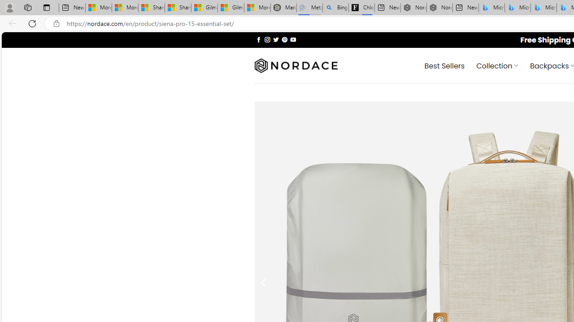  I want to click on Manatee Mortality Statistics | FWC, so click(283, 8).